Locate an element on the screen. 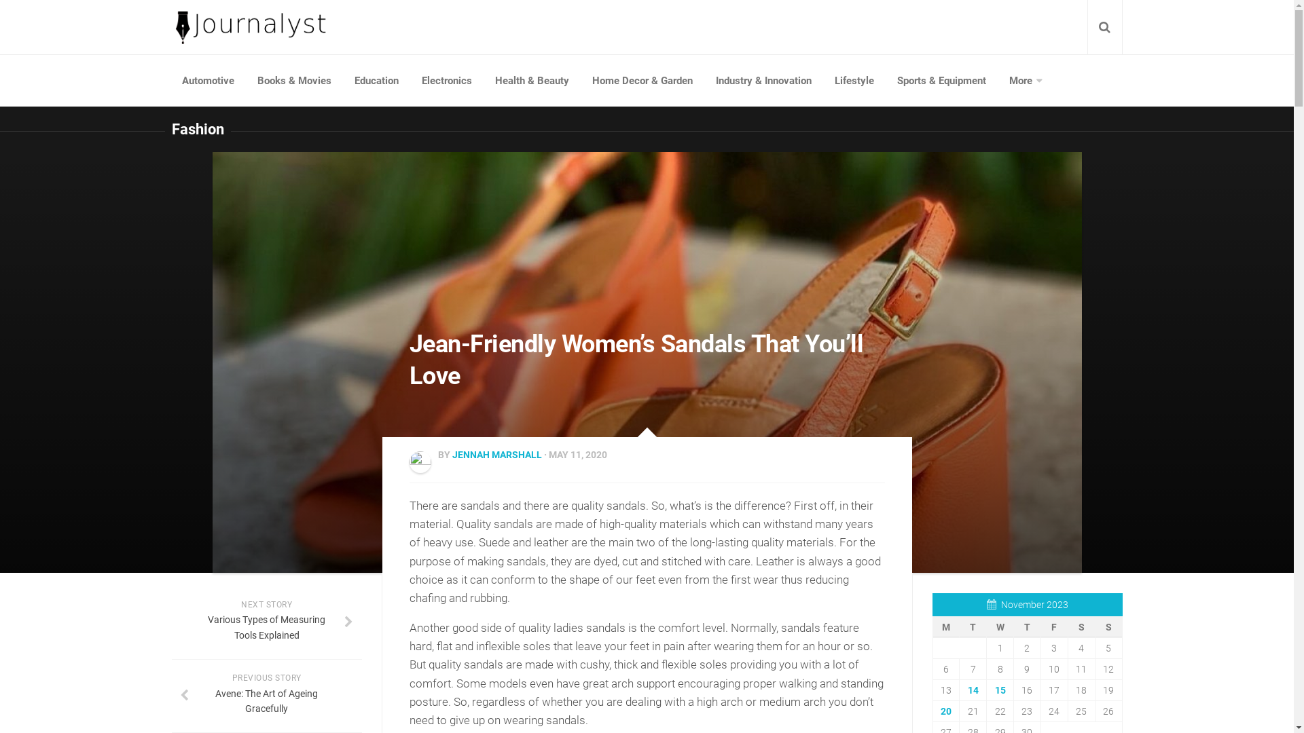  Education is located at coordinates (376, 81).